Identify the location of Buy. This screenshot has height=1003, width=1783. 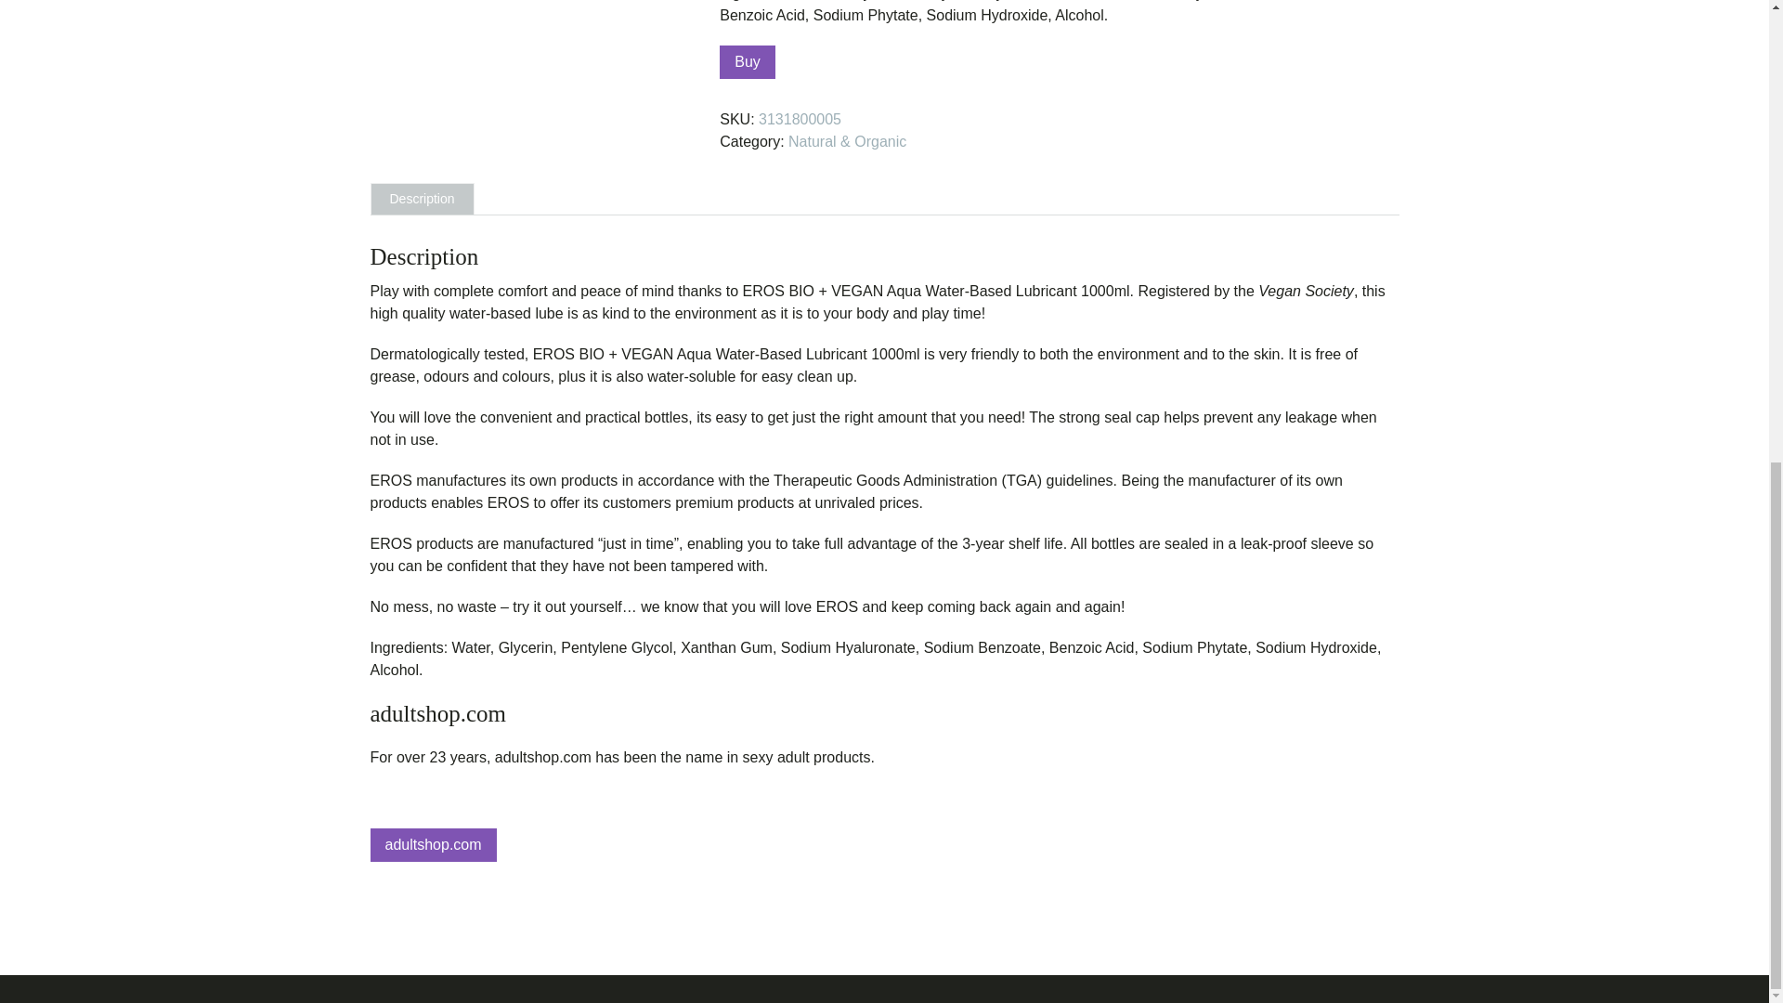
(748, 61).